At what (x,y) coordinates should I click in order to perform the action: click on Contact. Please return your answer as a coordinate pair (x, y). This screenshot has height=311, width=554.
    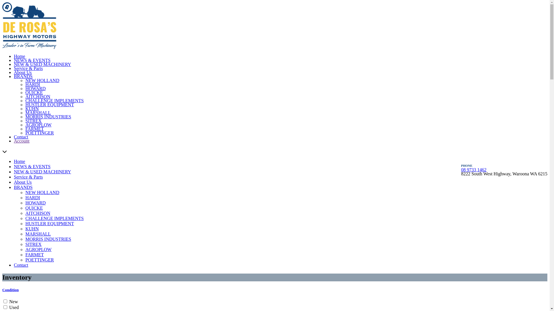
    Looking at the image, I should click on (21, 137).